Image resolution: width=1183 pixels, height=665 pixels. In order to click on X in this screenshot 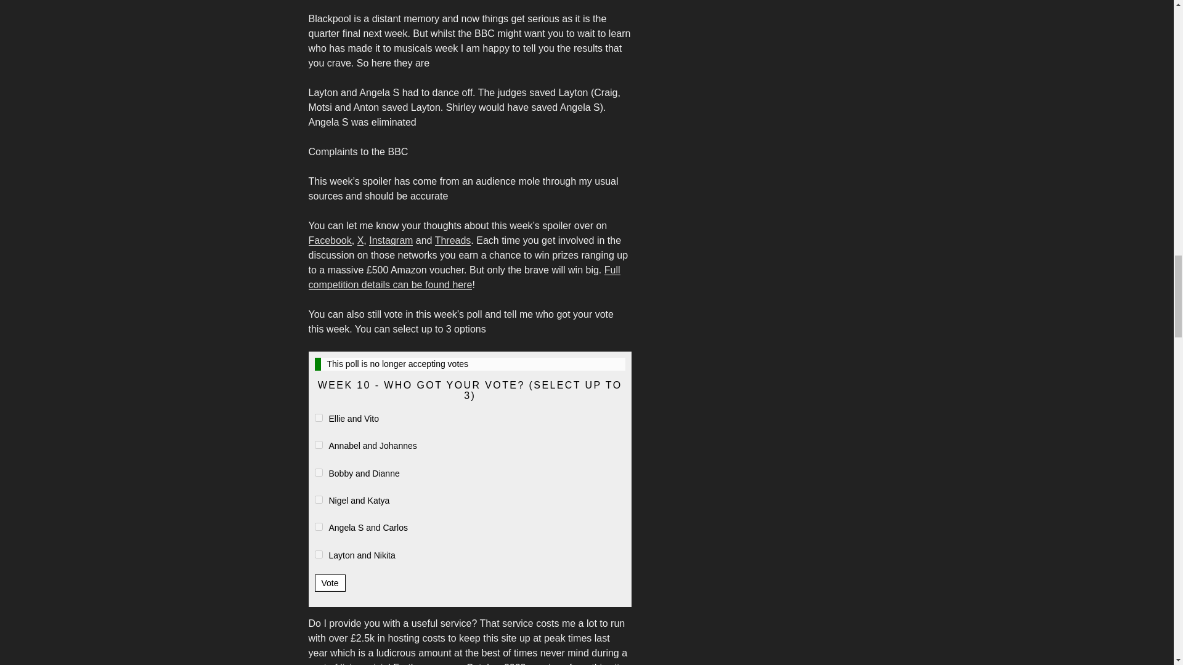, I will do `click(360, 240)`.